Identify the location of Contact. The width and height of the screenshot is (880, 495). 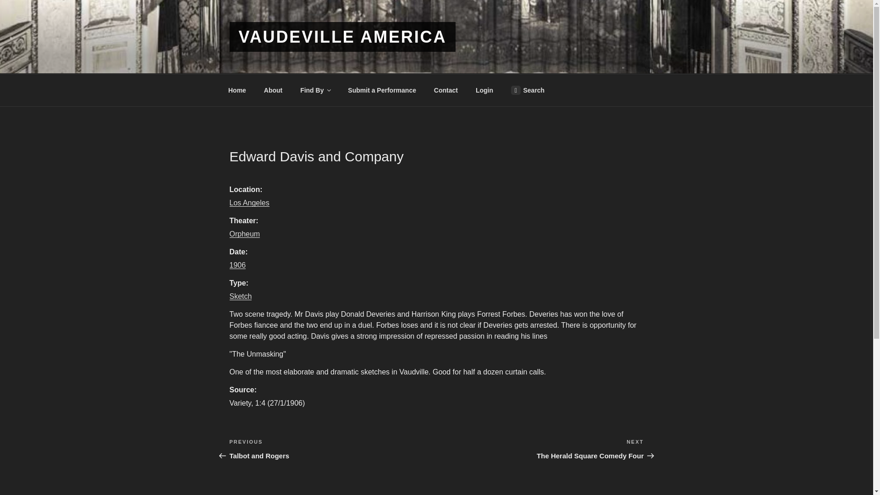
(445, 90).